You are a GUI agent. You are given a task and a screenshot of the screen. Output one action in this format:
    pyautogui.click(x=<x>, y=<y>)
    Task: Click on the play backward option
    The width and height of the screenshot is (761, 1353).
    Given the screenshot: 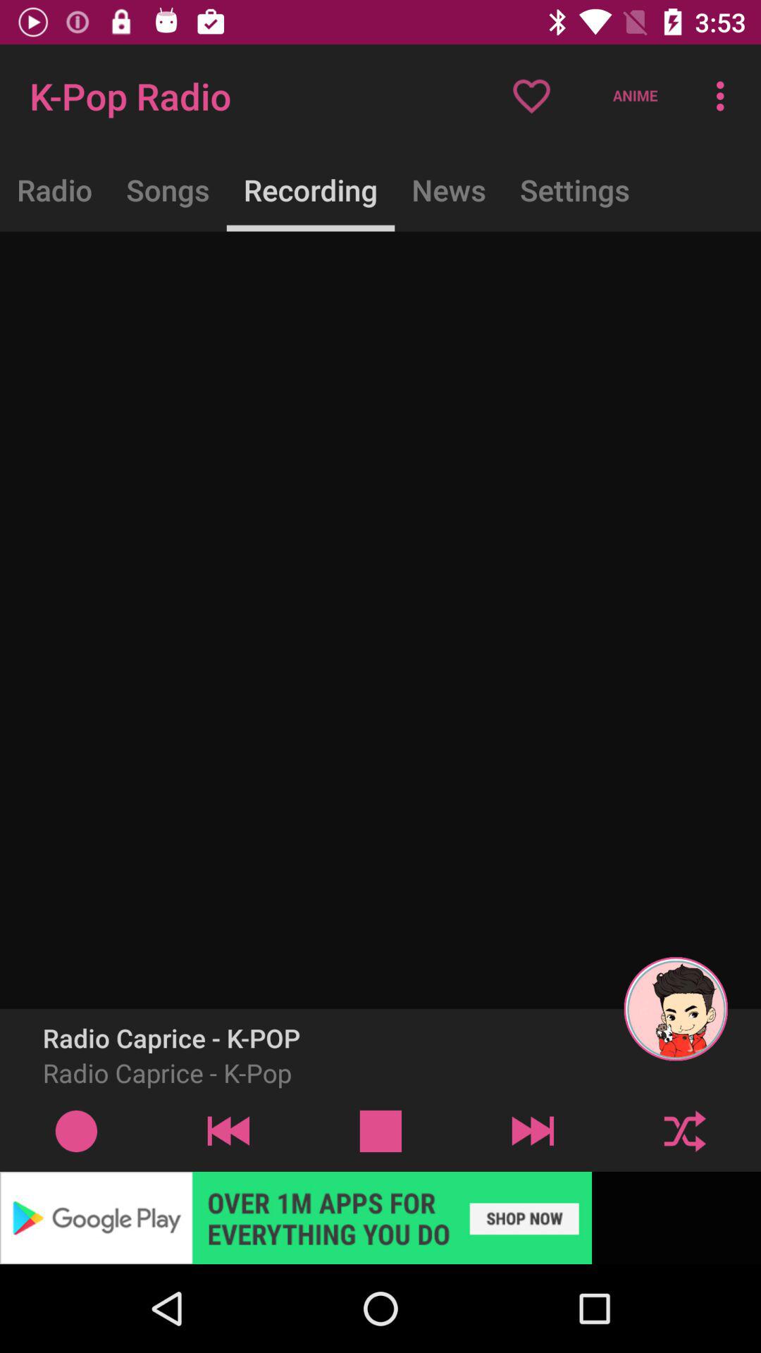 What is the action you would take?
    pyautogui.click(x=228, y=1130)
    